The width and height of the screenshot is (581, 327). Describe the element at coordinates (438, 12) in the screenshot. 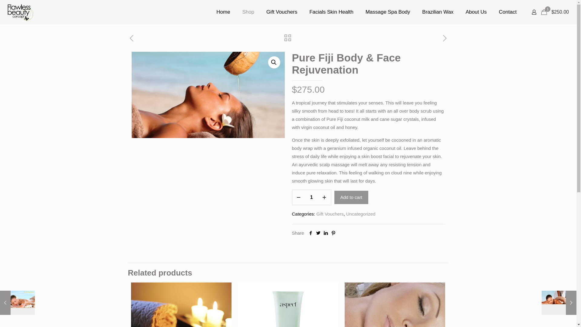

I see `Brazilian Wax` at that location.